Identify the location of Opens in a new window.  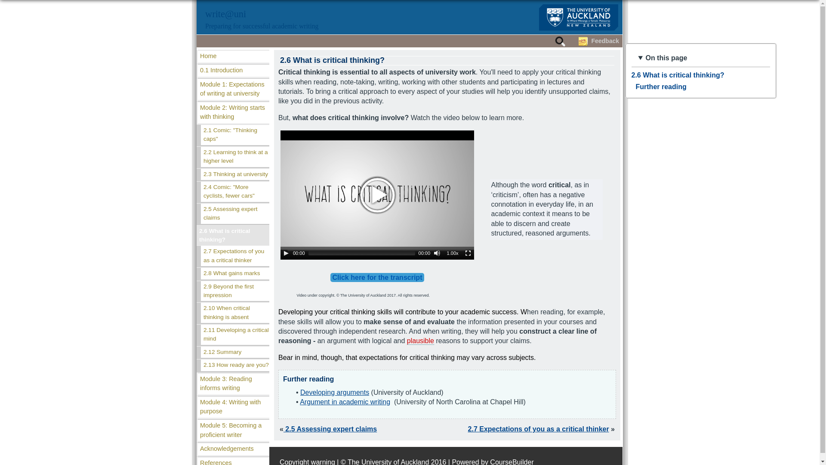
(345, 401).